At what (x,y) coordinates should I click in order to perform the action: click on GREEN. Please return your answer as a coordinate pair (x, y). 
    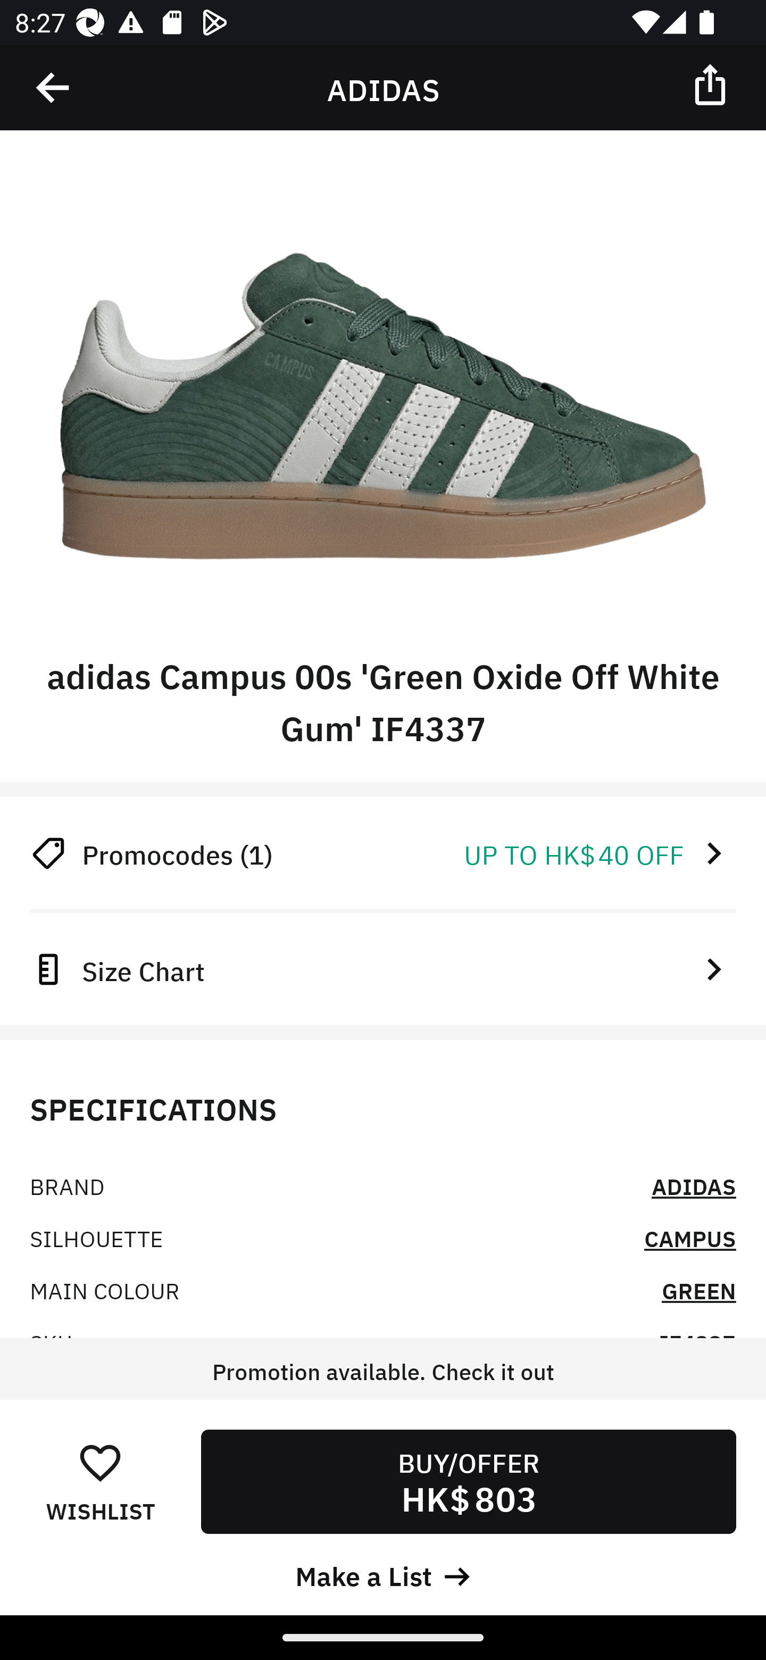
    Looking at the image, I should click on (699, 1290).